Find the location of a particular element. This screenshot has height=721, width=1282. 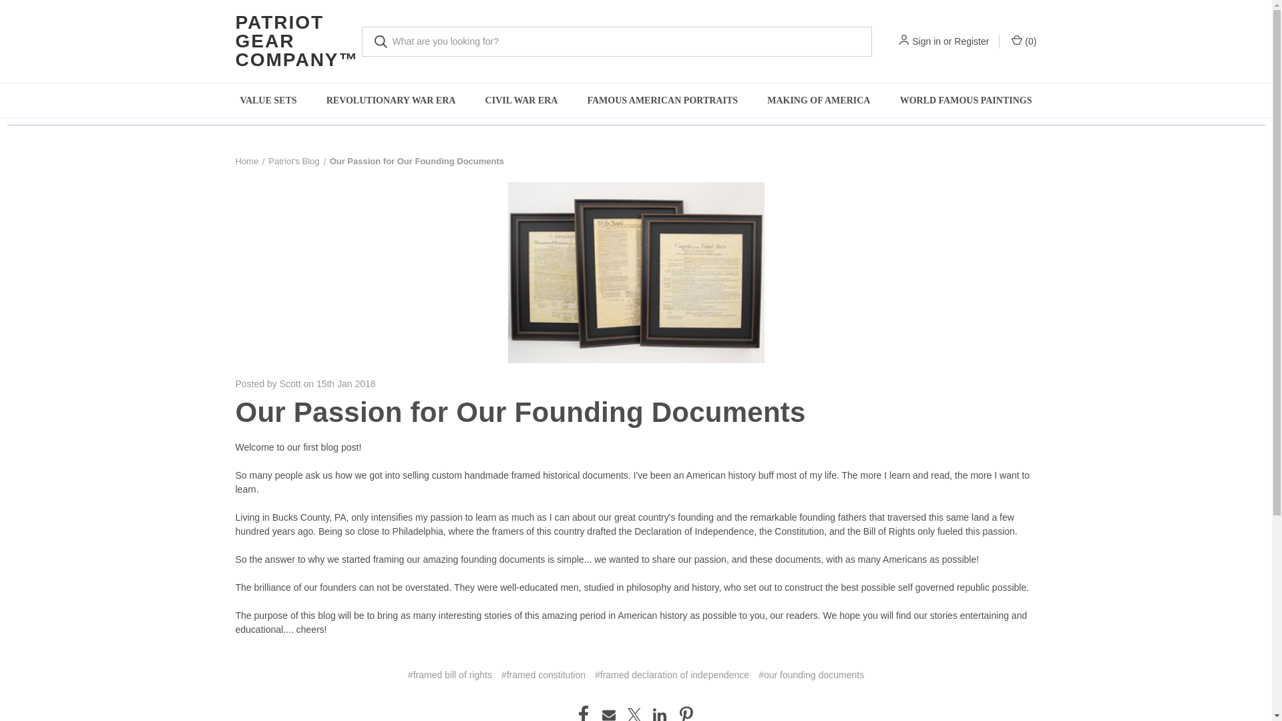

Our Passion for Our Founding Documents is located at coordinates (519, 413).